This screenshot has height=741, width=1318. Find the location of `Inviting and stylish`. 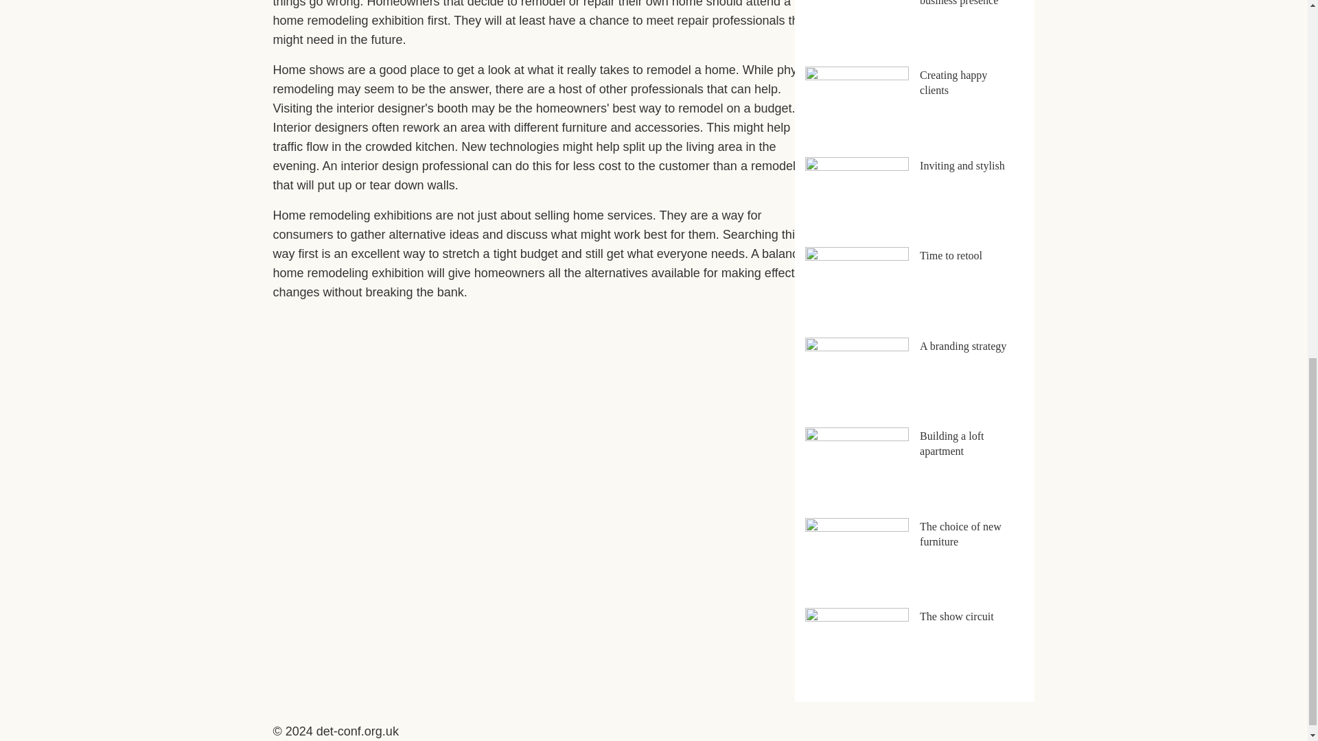

Inviting and stylish is located at coordinates (962, 165).